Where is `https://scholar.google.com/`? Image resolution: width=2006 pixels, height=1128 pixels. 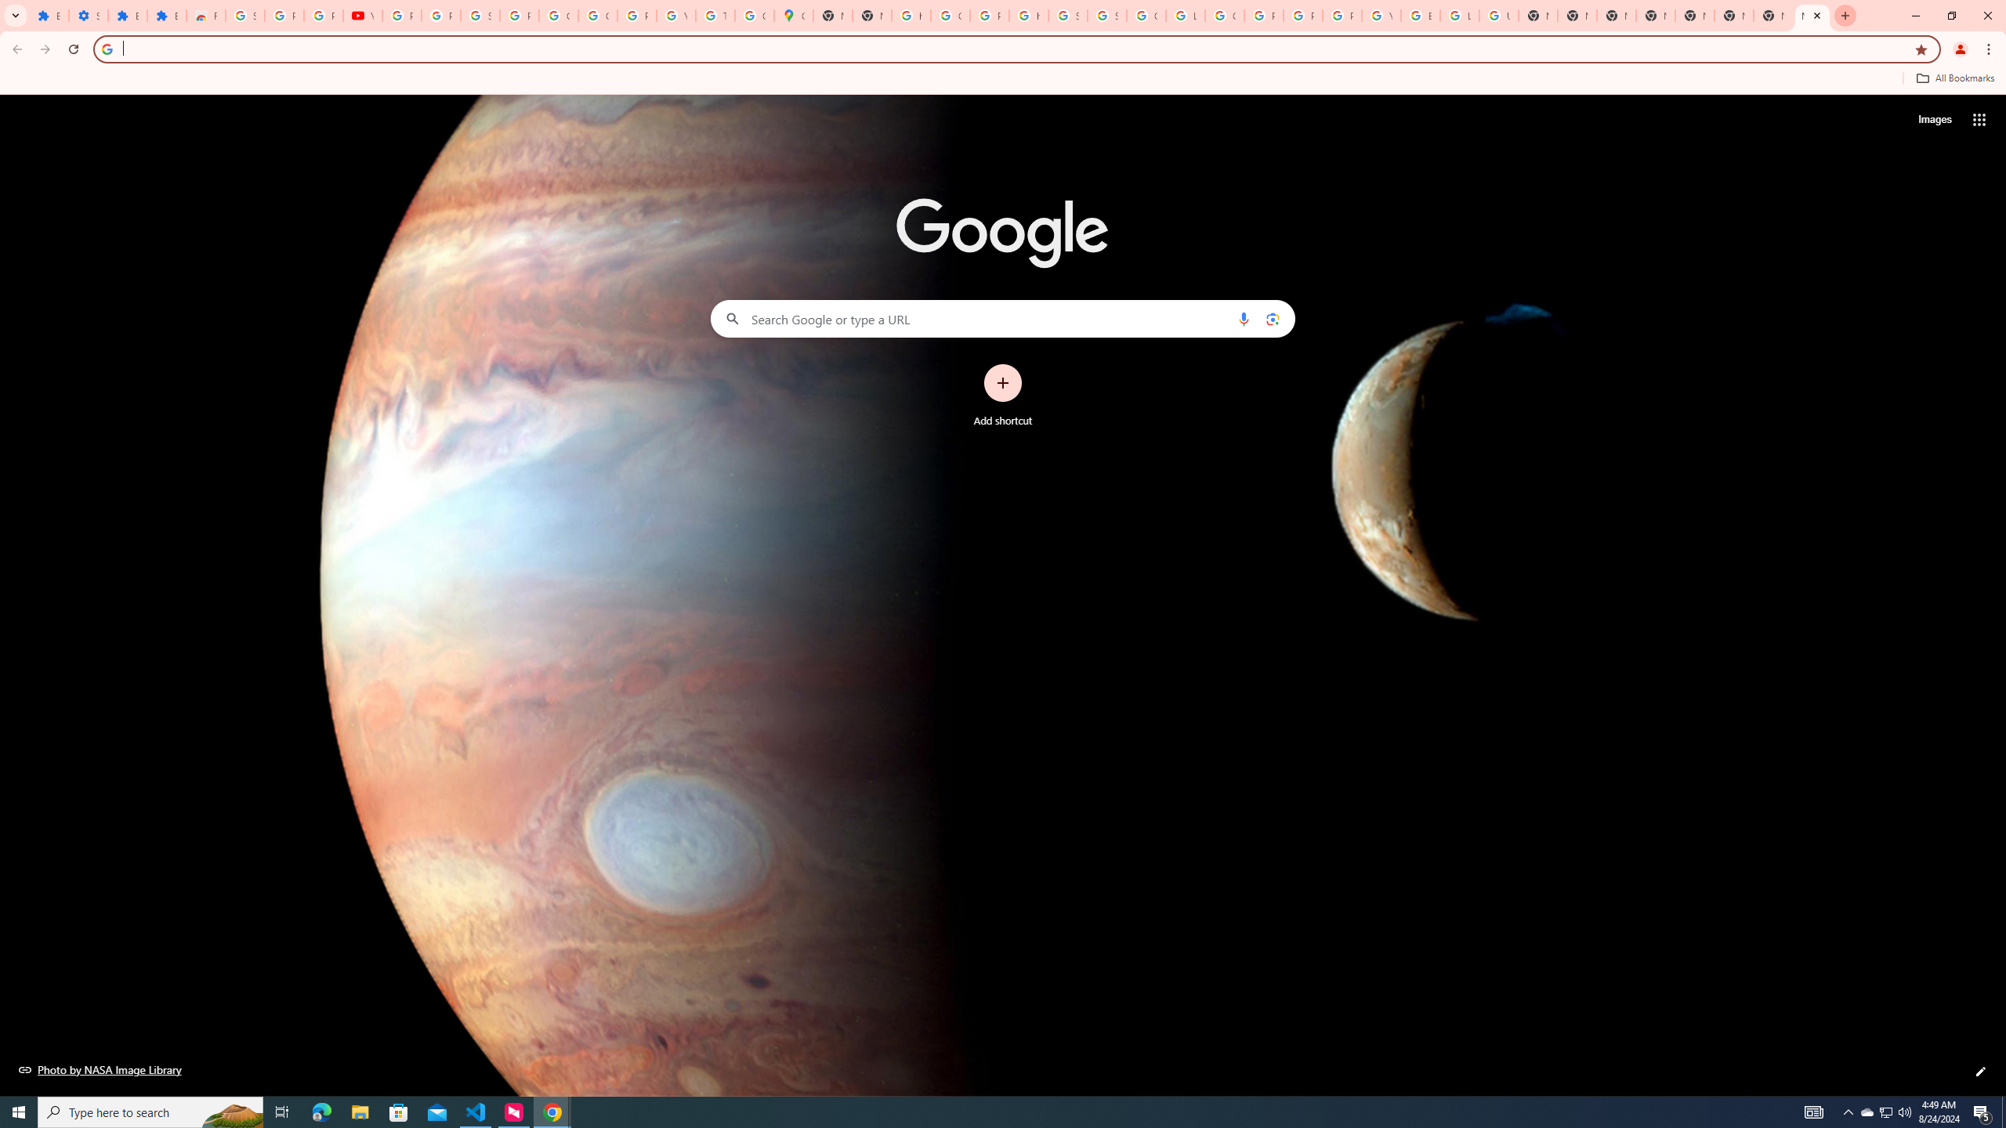 https://scholar.google.com/ is located at coordinates (1029, 16).